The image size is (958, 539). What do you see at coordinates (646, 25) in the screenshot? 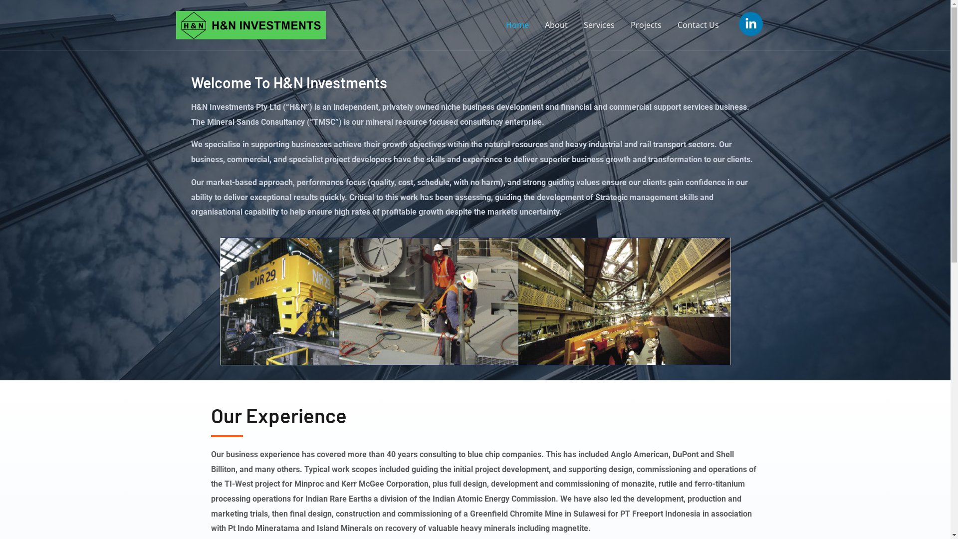
I see `Projects` at bounding box center [646, 25].